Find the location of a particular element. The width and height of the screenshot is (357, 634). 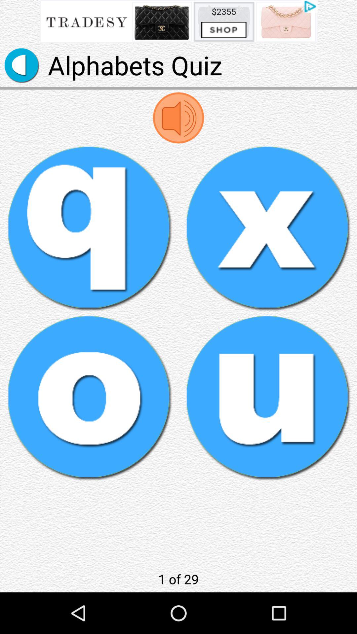

go to alphabets quiz with q is located at coordinates (89, 228).